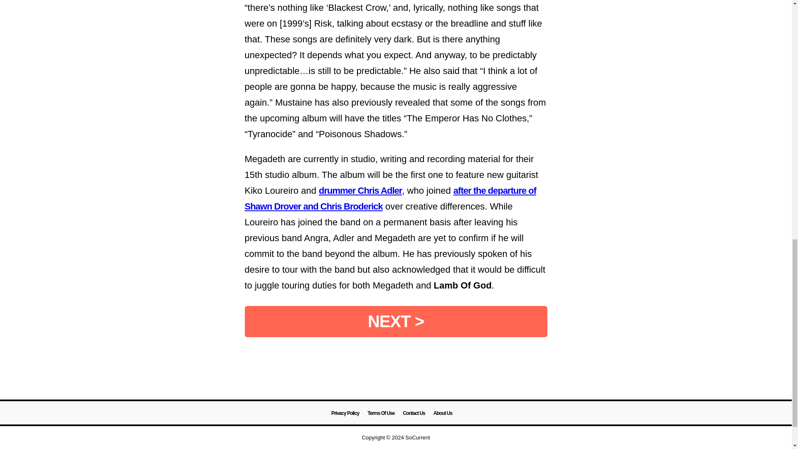 The width and height of the screenshot is (798, 449). I want to click on Contact Us, so click(414, 413).